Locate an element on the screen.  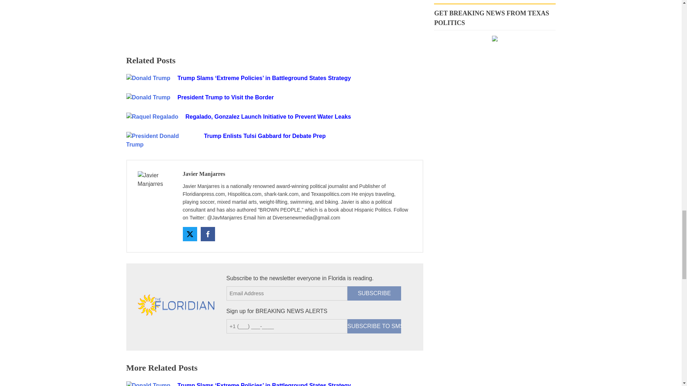
Regalado, Gonzalez Launch Initiative to Prevent Water Leaks is located at coordinates (297, 117).